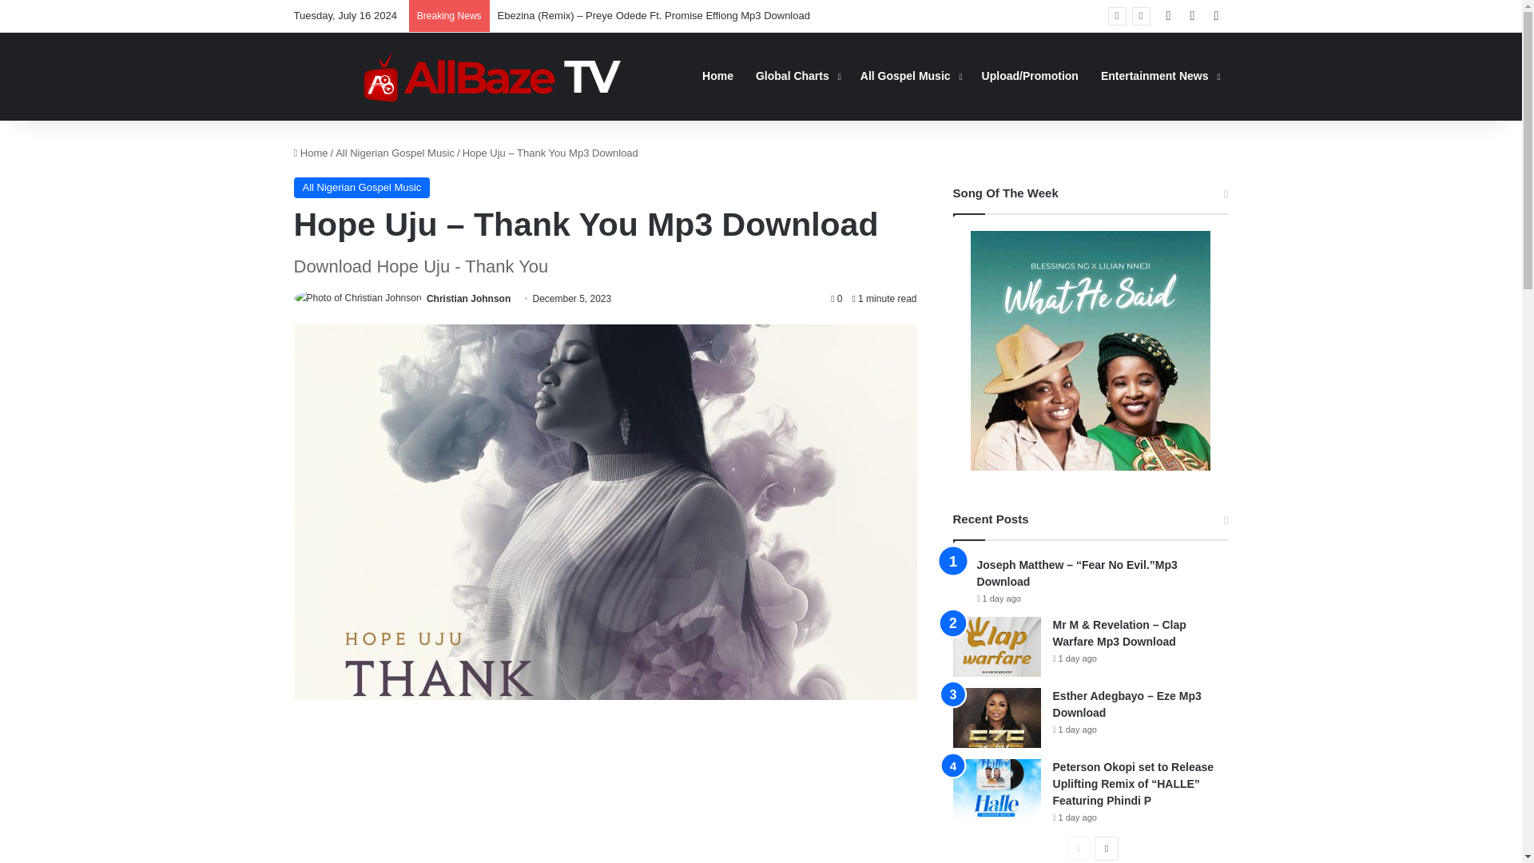 The image size is (1534, 863). What do you see at coordinates (606, 797) in the screenshot?
I see `Advertisement` at bounding box center [606, 797].